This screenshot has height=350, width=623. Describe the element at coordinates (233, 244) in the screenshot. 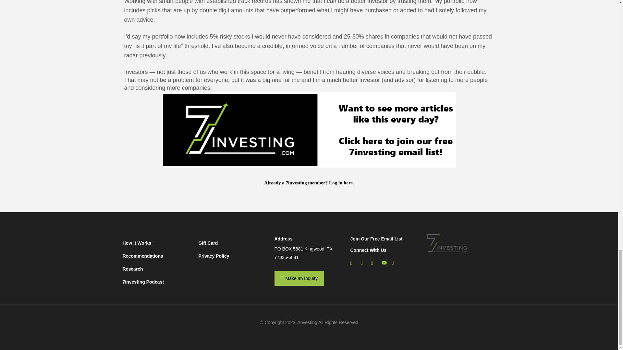

I see `Gift Card` at that location.